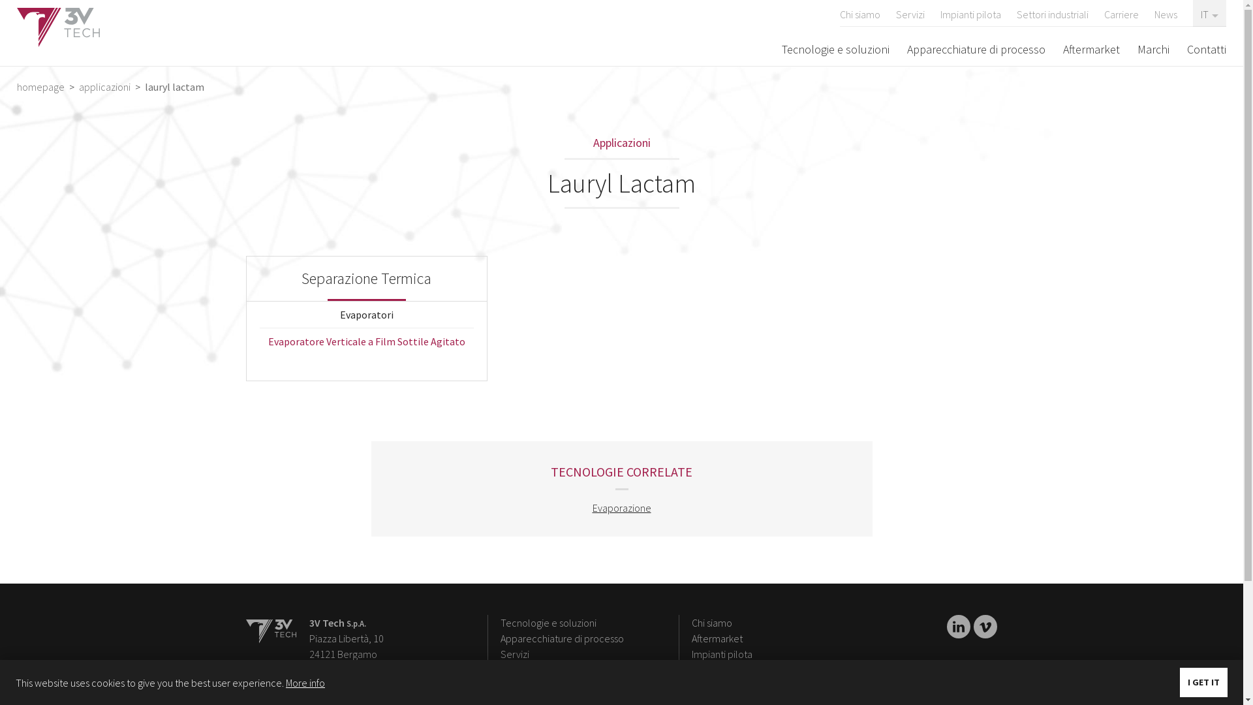  Describe the element at coordinates (1091, 49) in the screenshot. I see `Aftermarket` at that location.